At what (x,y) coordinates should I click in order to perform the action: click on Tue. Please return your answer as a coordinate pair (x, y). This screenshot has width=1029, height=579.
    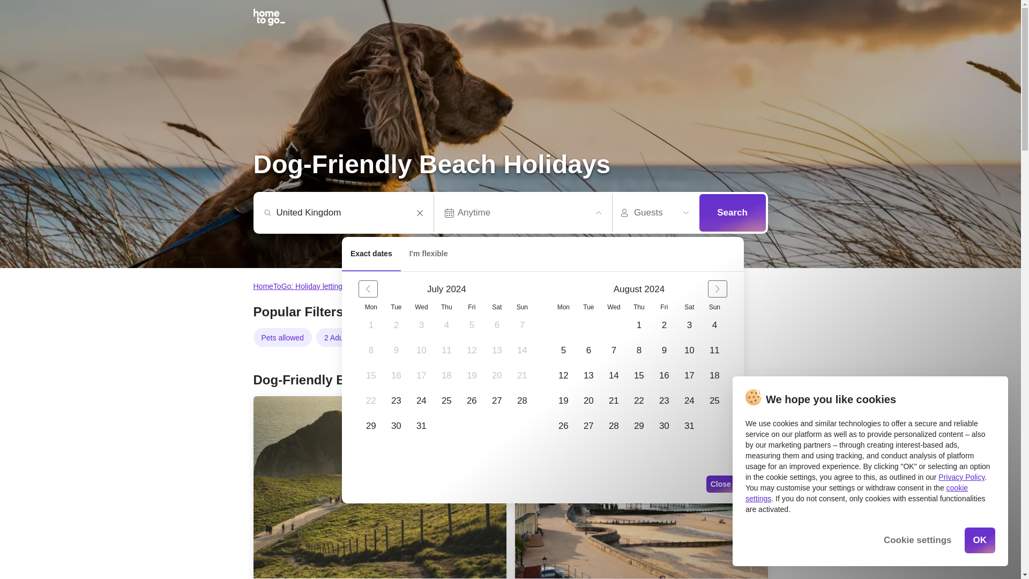
    Looking at the image, I should click on (588, 307).